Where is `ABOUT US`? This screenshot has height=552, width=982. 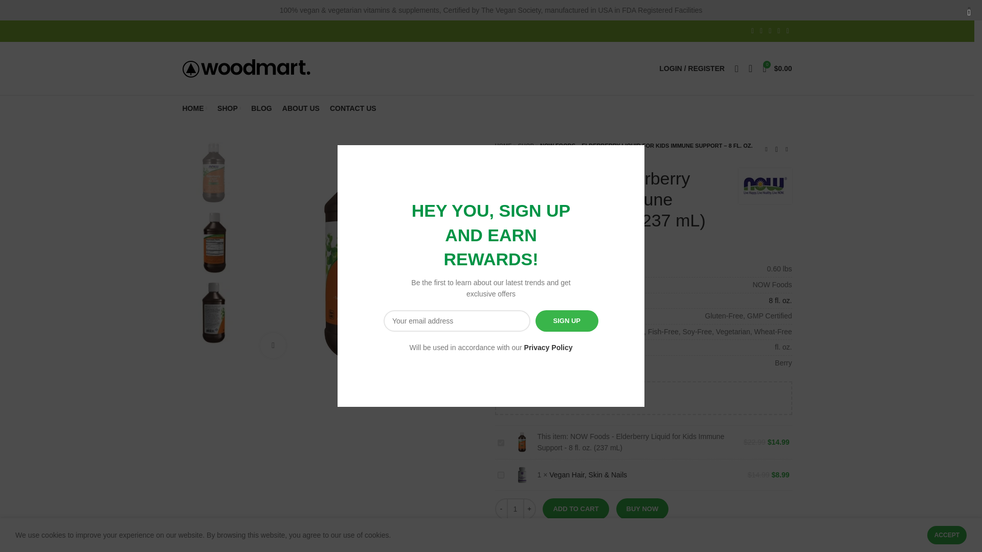 ABOUT US is located at coordinates (301, 108).